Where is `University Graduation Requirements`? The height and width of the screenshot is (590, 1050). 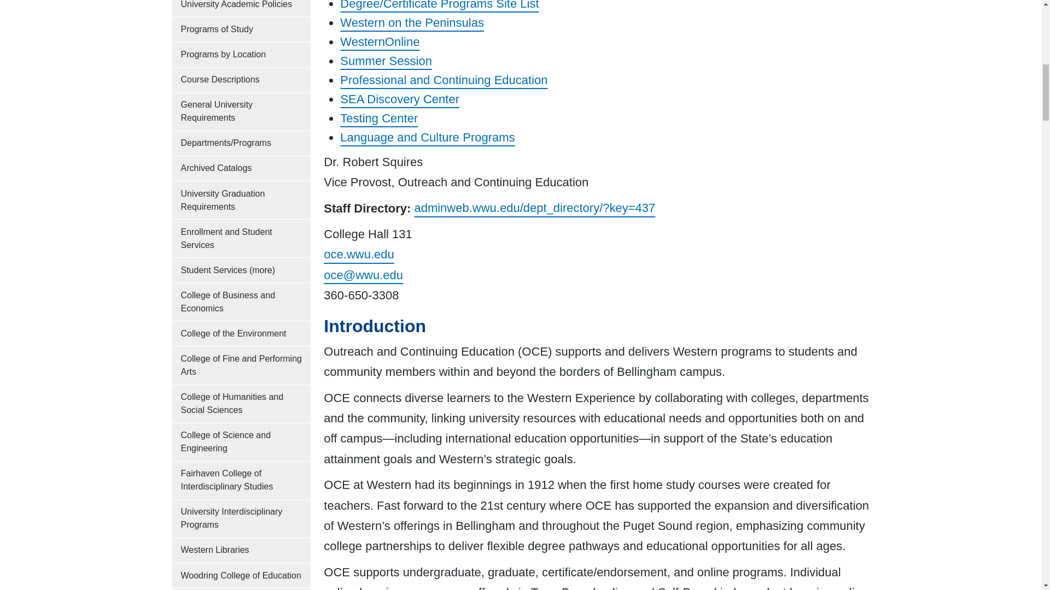
University Graduation Requirements is located at coordinates (241, 200).